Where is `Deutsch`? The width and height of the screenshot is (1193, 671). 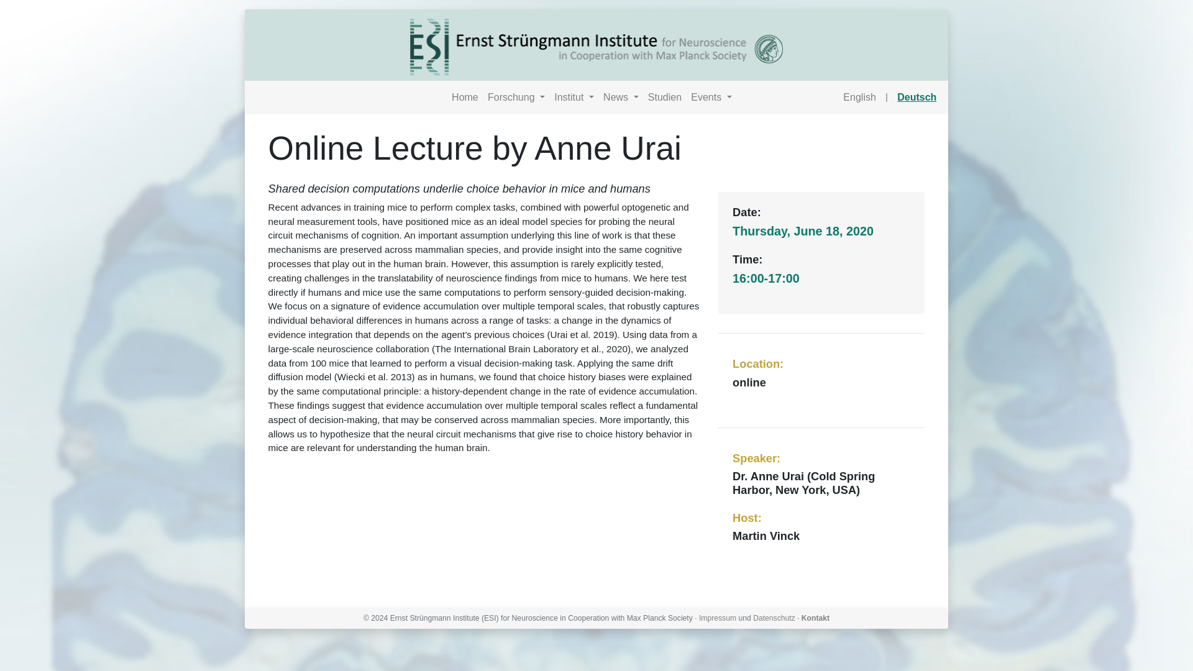 Deutsch is located at coordinates (916, 97).